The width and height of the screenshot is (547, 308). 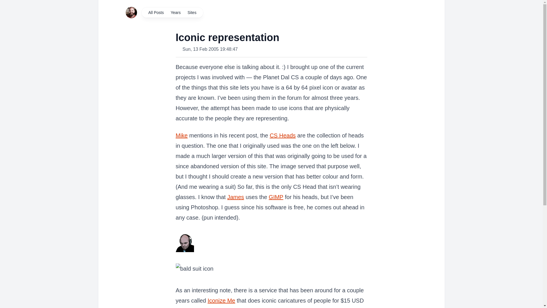 I want to click on Mike, so click(x=181, y=135).